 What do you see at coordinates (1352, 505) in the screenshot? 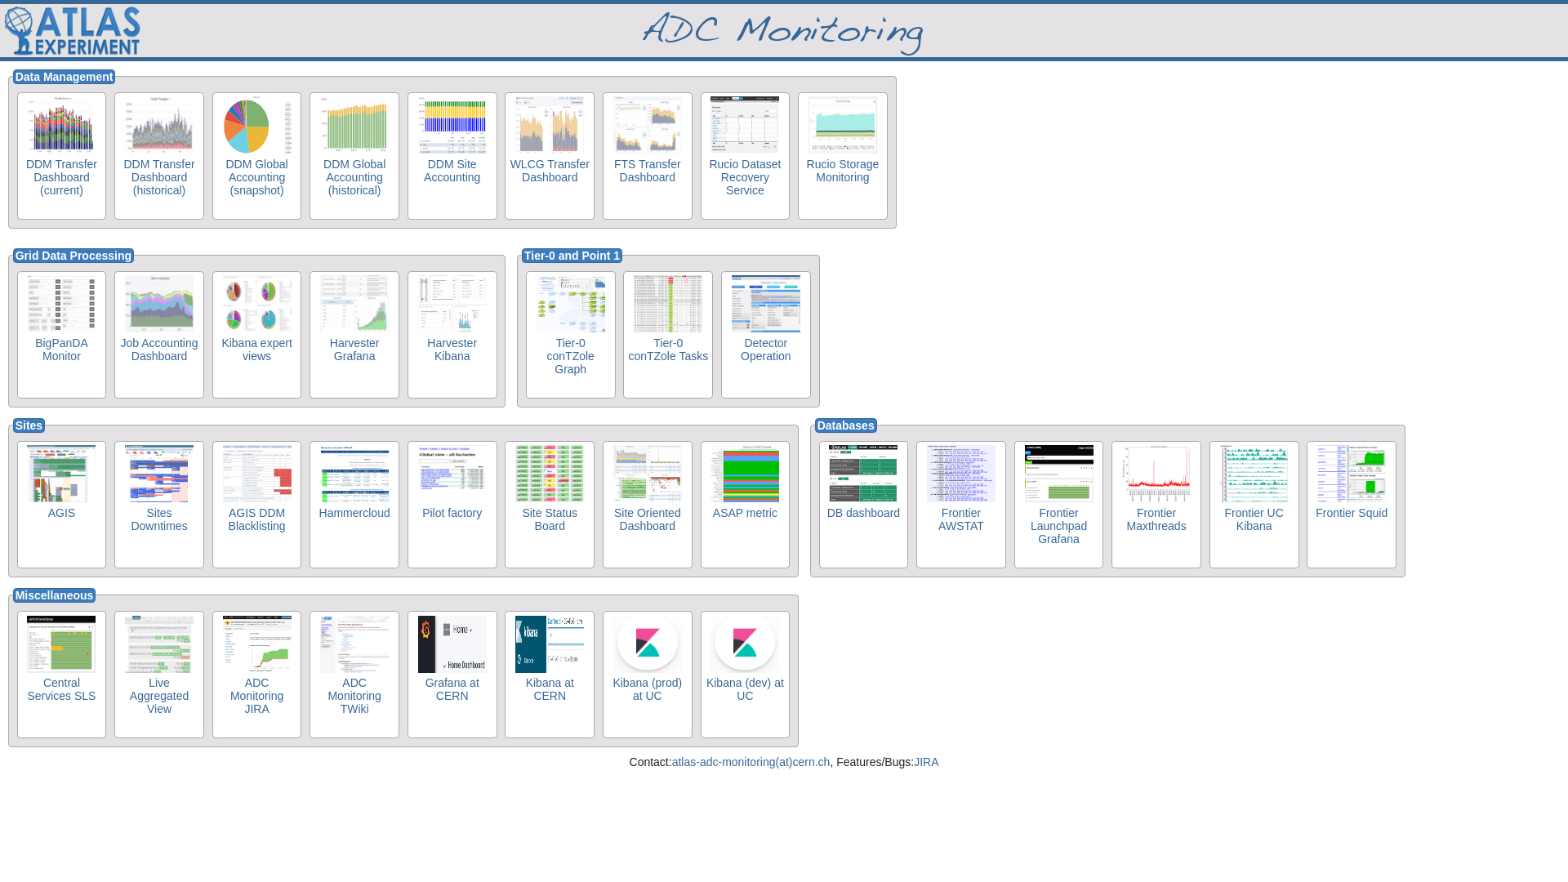
I see `Frontier Squid` at bounding box center [1352, 505].